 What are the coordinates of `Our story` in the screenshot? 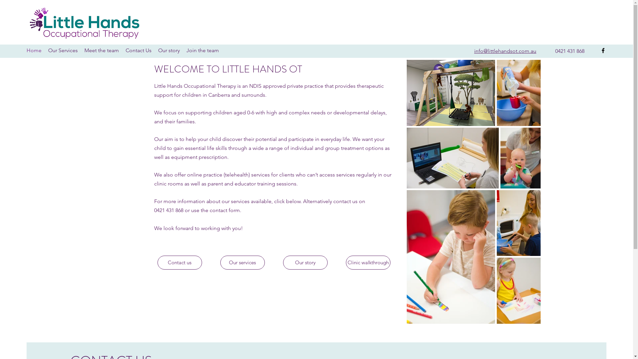 It's located at (305, 263).